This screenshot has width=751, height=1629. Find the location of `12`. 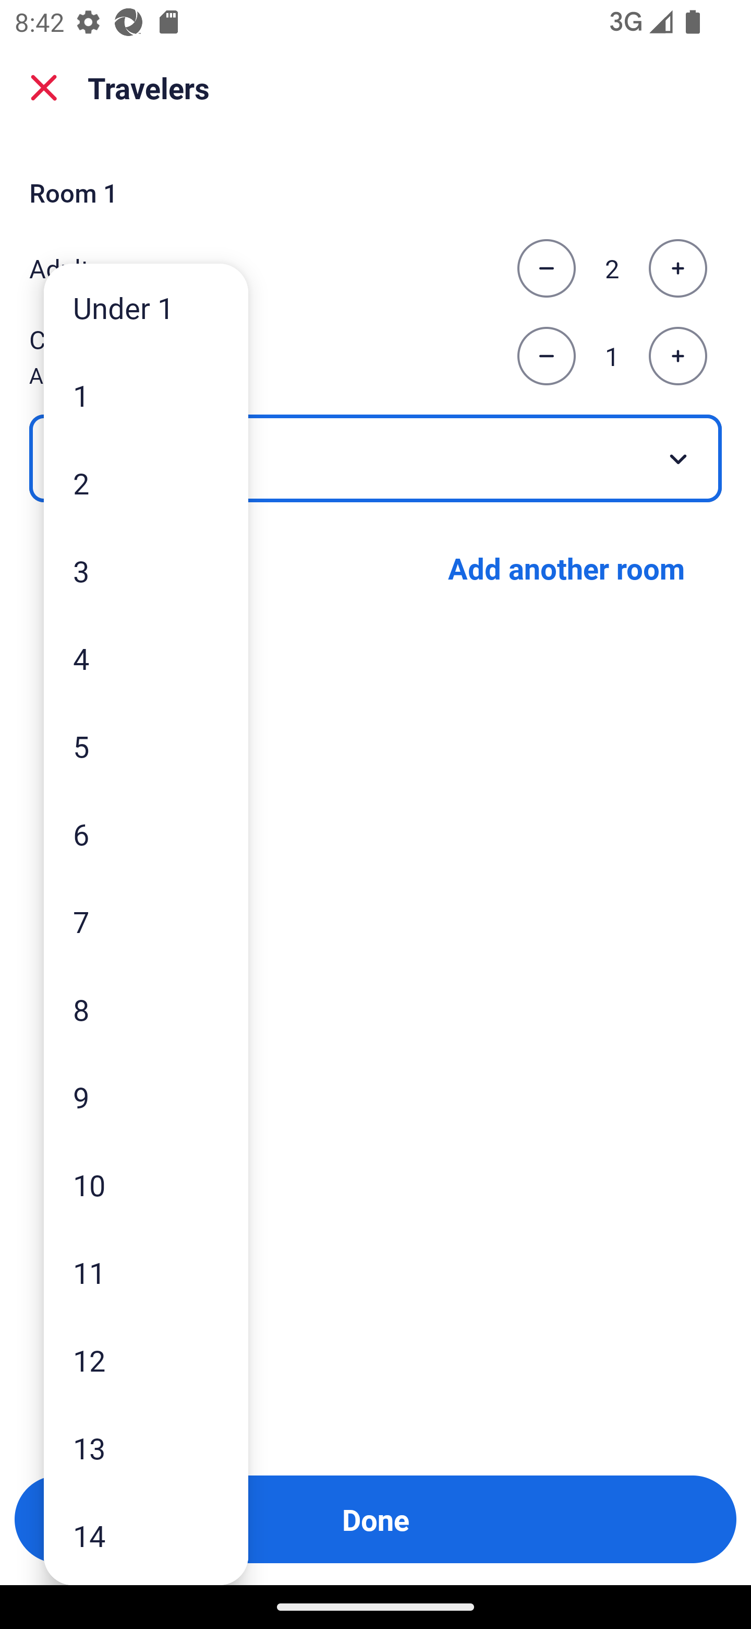

12 is located at coordinates (146, 1360).